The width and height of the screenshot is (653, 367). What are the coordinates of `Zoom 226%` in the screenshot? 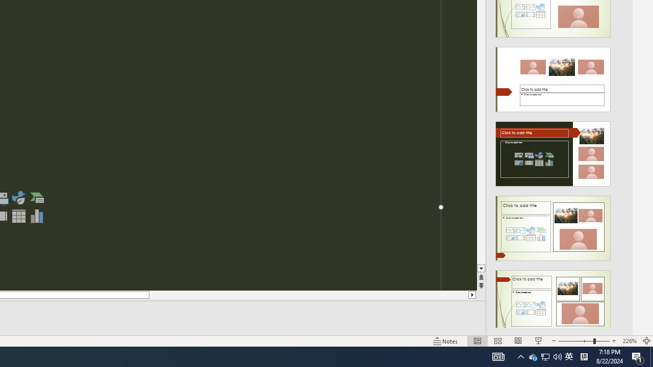 It's located at (630, 340).